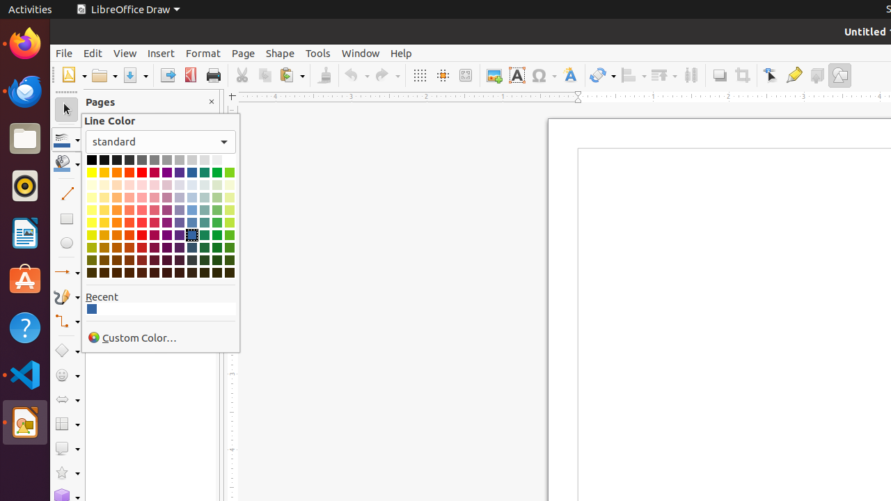  What do you see at coordinates (25, 374) in the screenshot?
I see `Visual Studio Code` at bounding box center [25, 374].